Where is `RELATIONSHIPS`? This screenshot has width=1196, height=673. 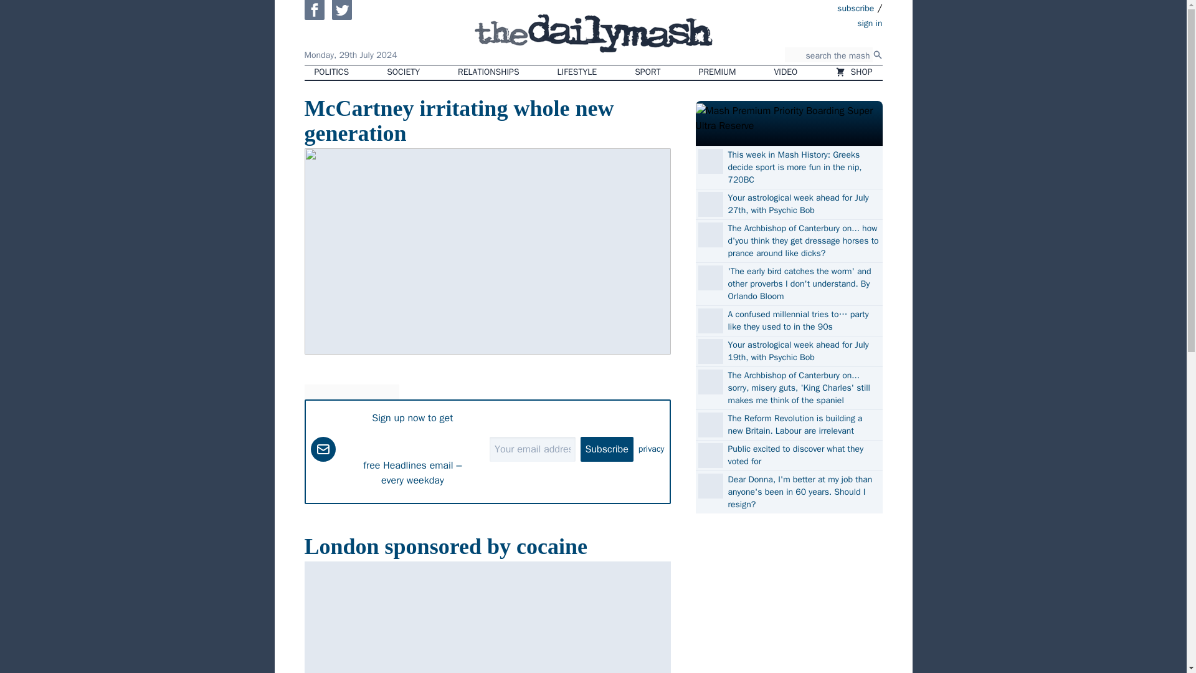
RELATIONSHIPS is located at coordinates (488, 72).